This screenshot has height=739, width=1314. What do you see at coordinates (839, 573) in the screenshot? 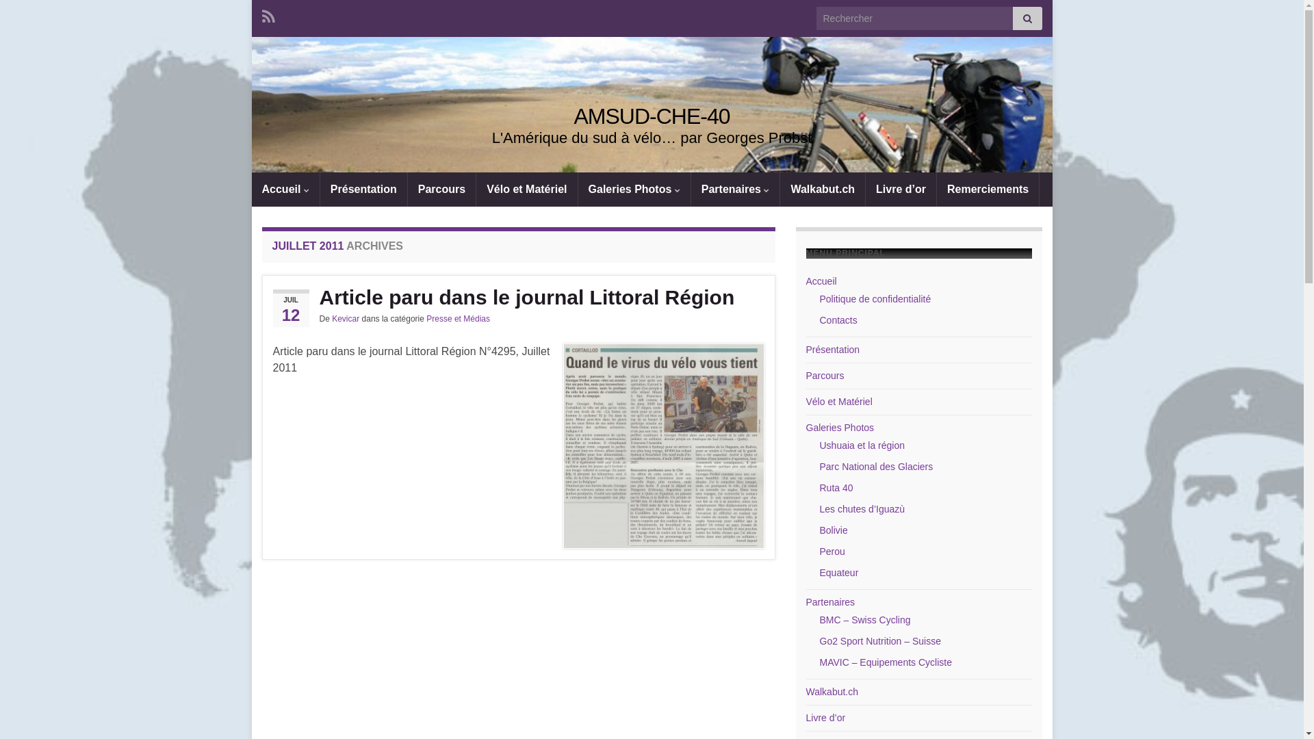
I see `Equateur` at bounding box center [839, 573].